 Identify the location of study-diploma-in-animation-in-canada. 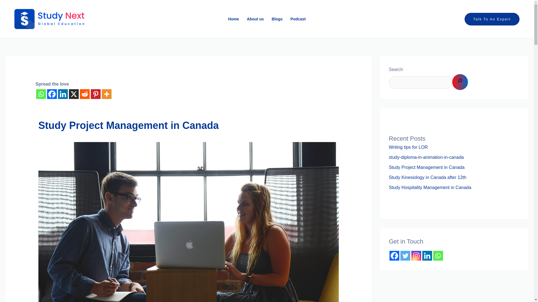
(426, 157).